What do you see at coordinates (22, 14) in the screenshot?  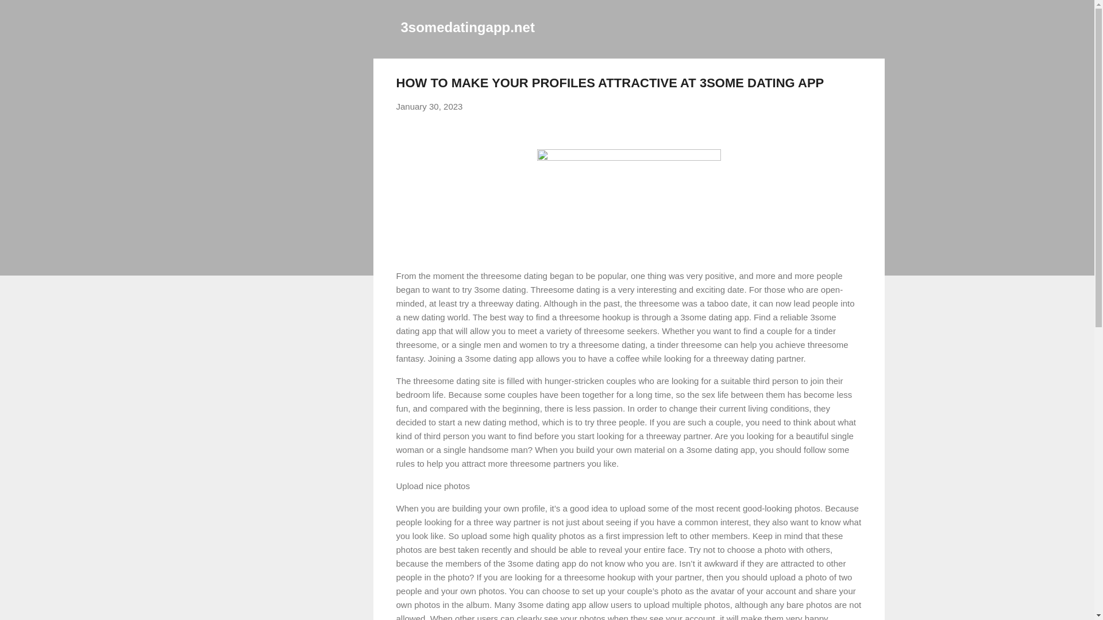 I see `Search` at bounding box center [22, 14].